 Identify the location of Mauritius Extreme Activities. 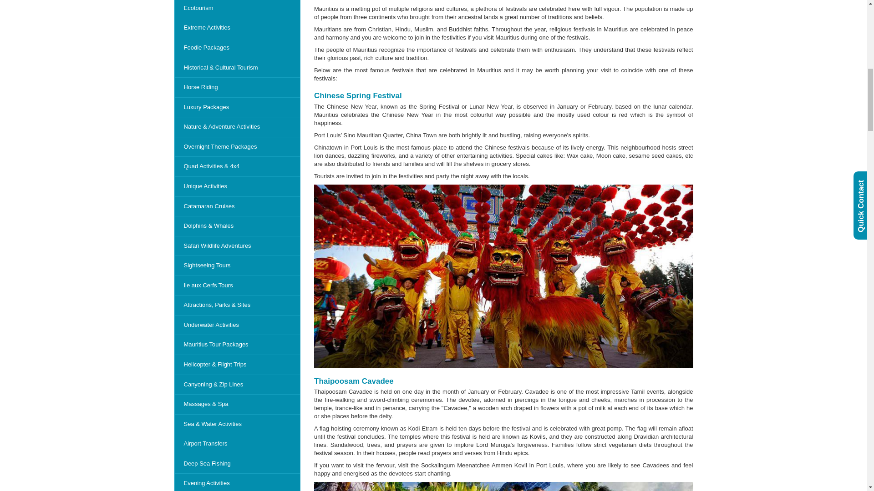
(237, 28).